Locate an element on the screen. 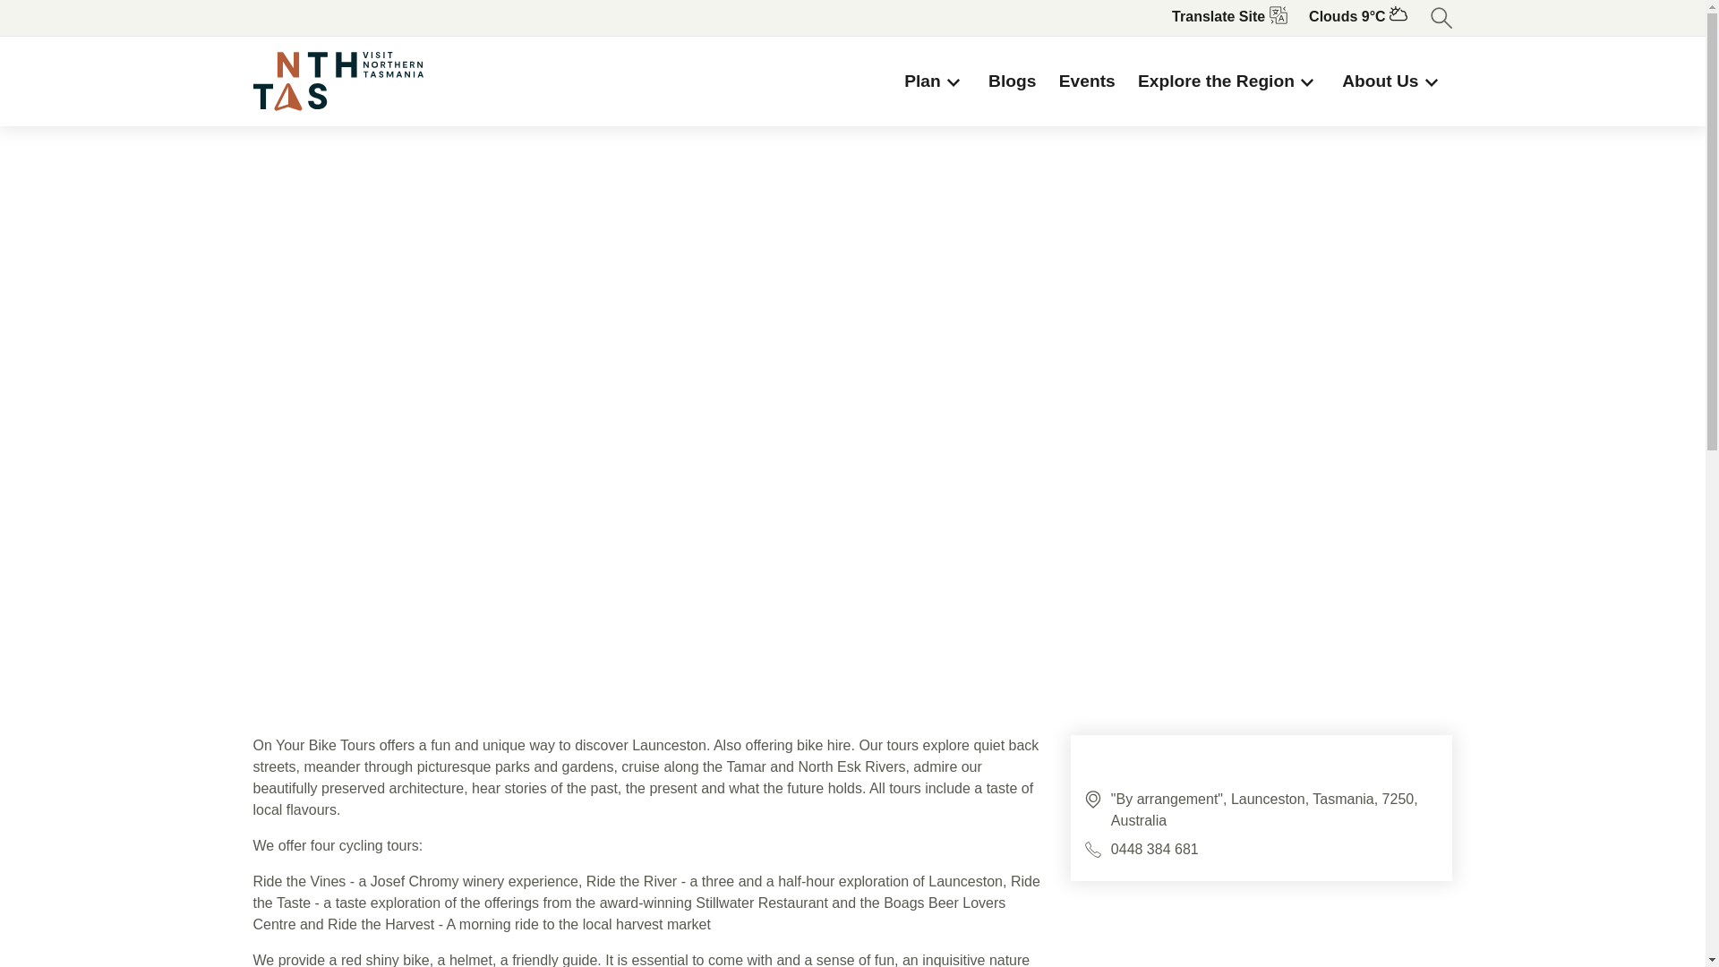 This screenshot has width=1719, height=967. Explore the Region is located at coordinates (1228, 81).